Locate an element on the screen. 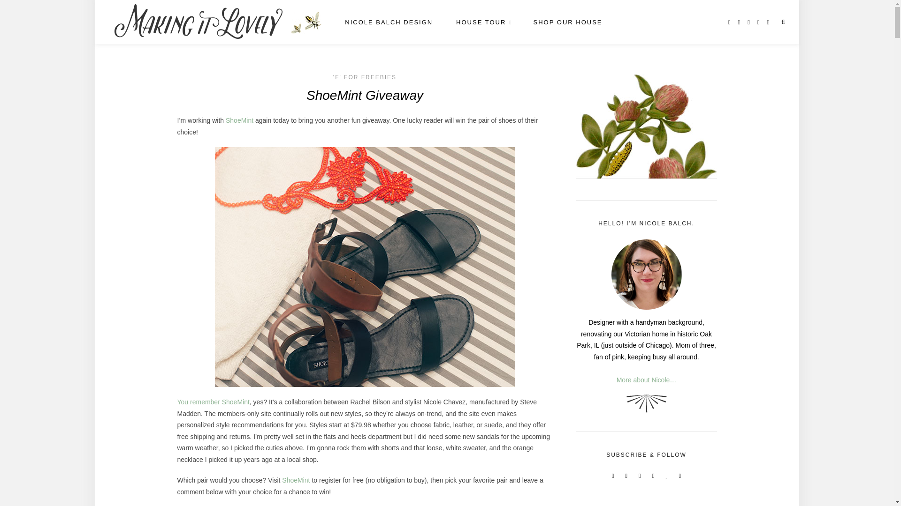 Image resolution: width=901 pixels, height=506 pixels. Home is located at coordinates (306, 22).